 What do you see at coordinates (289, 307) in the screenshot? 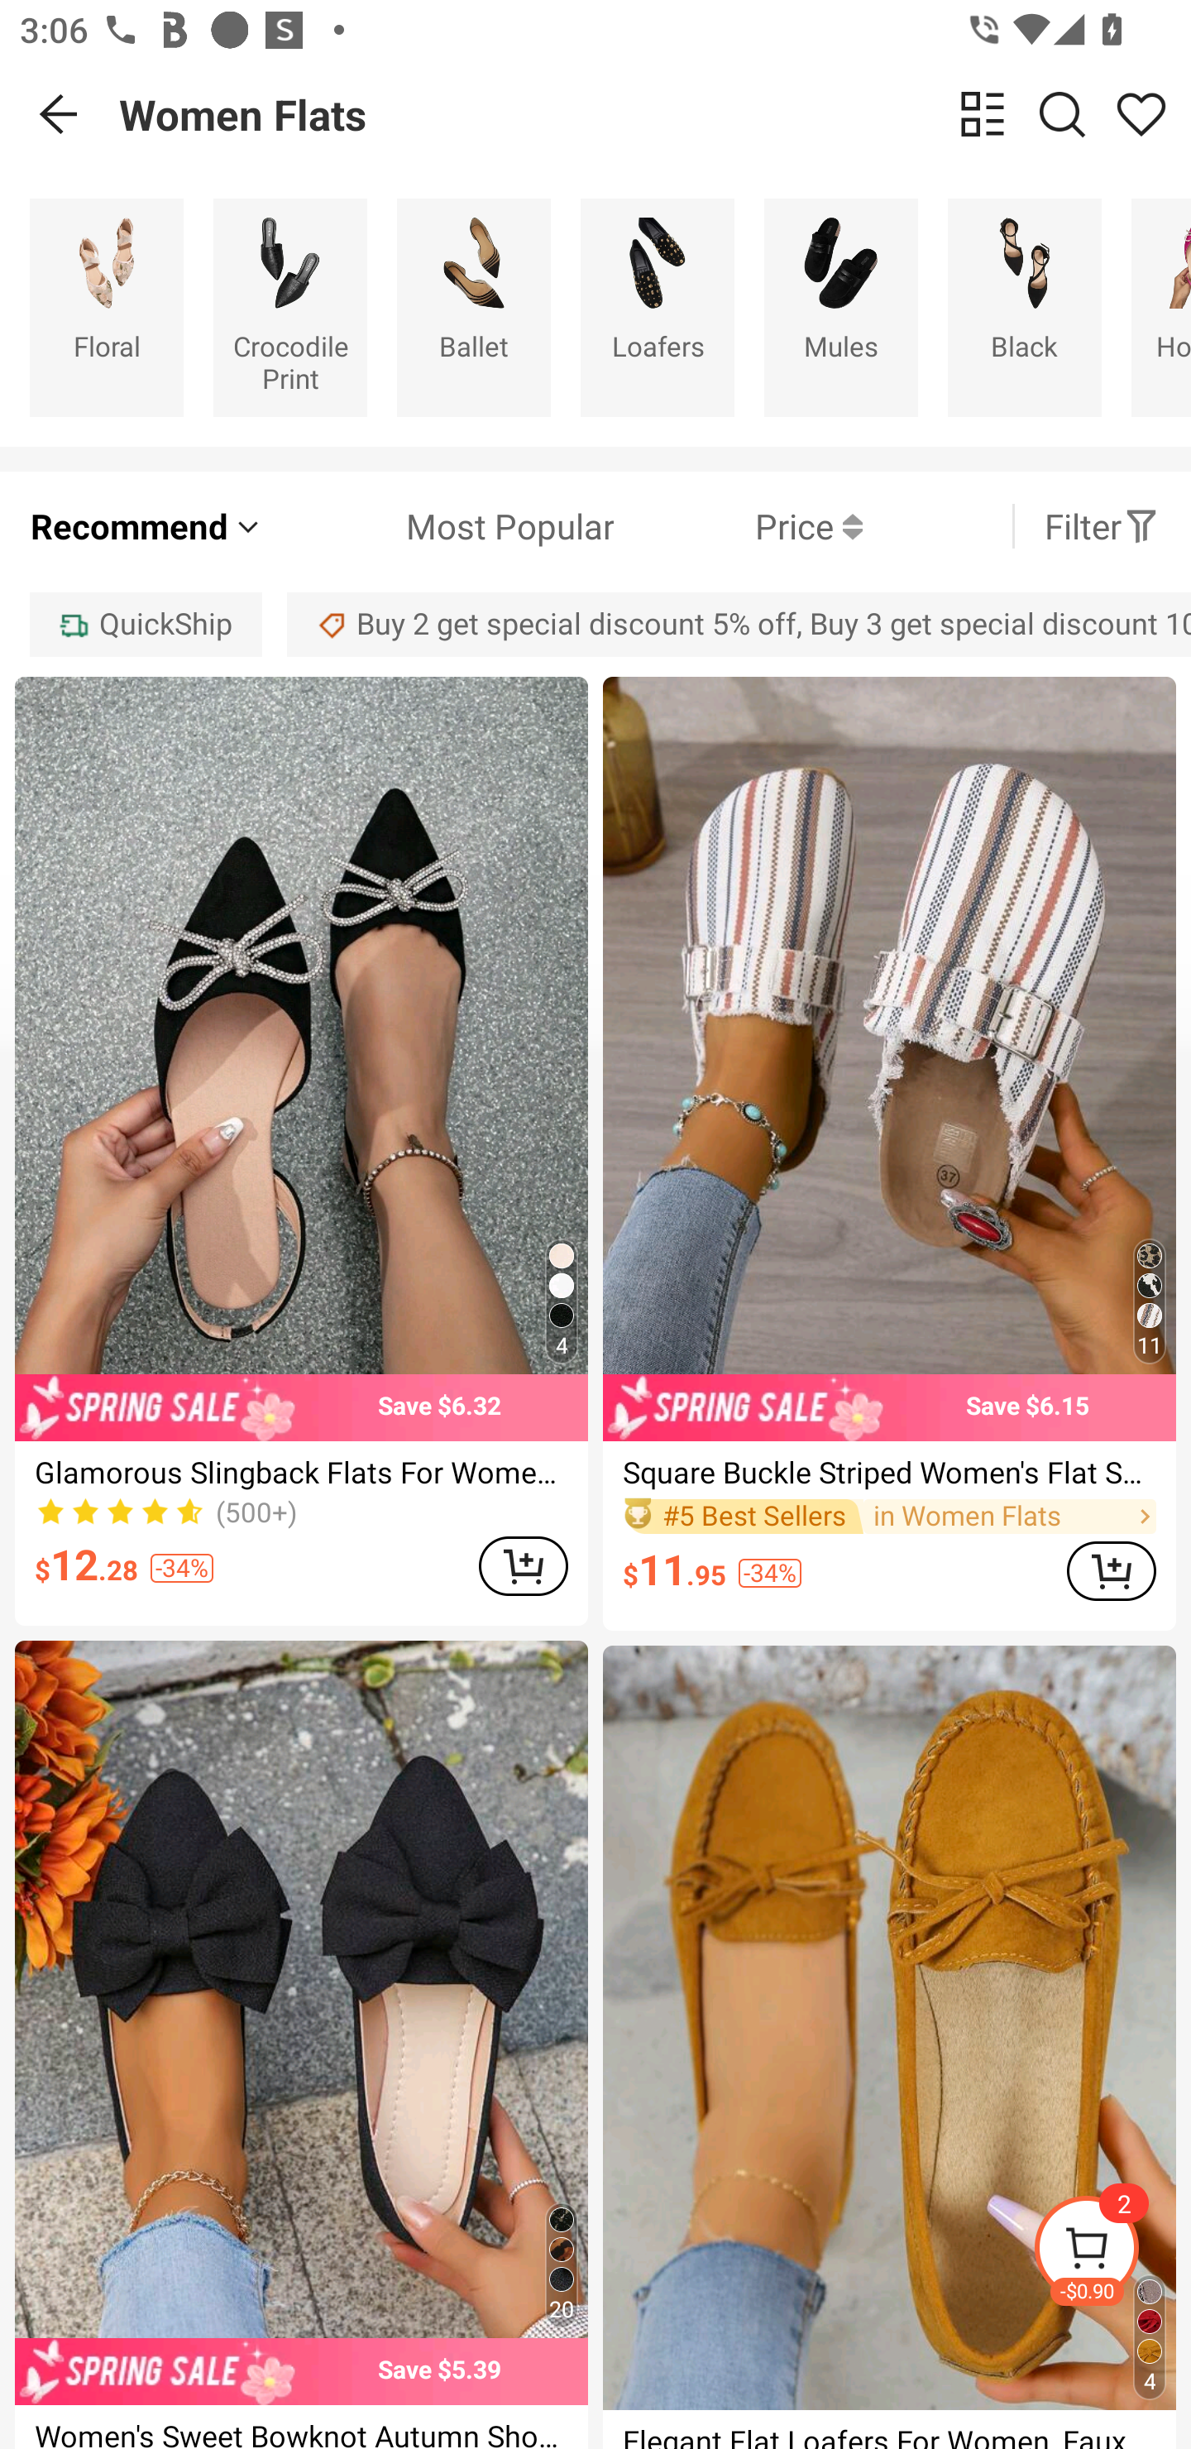
I see `Crocodile Print` at bounding box center [289, 307].